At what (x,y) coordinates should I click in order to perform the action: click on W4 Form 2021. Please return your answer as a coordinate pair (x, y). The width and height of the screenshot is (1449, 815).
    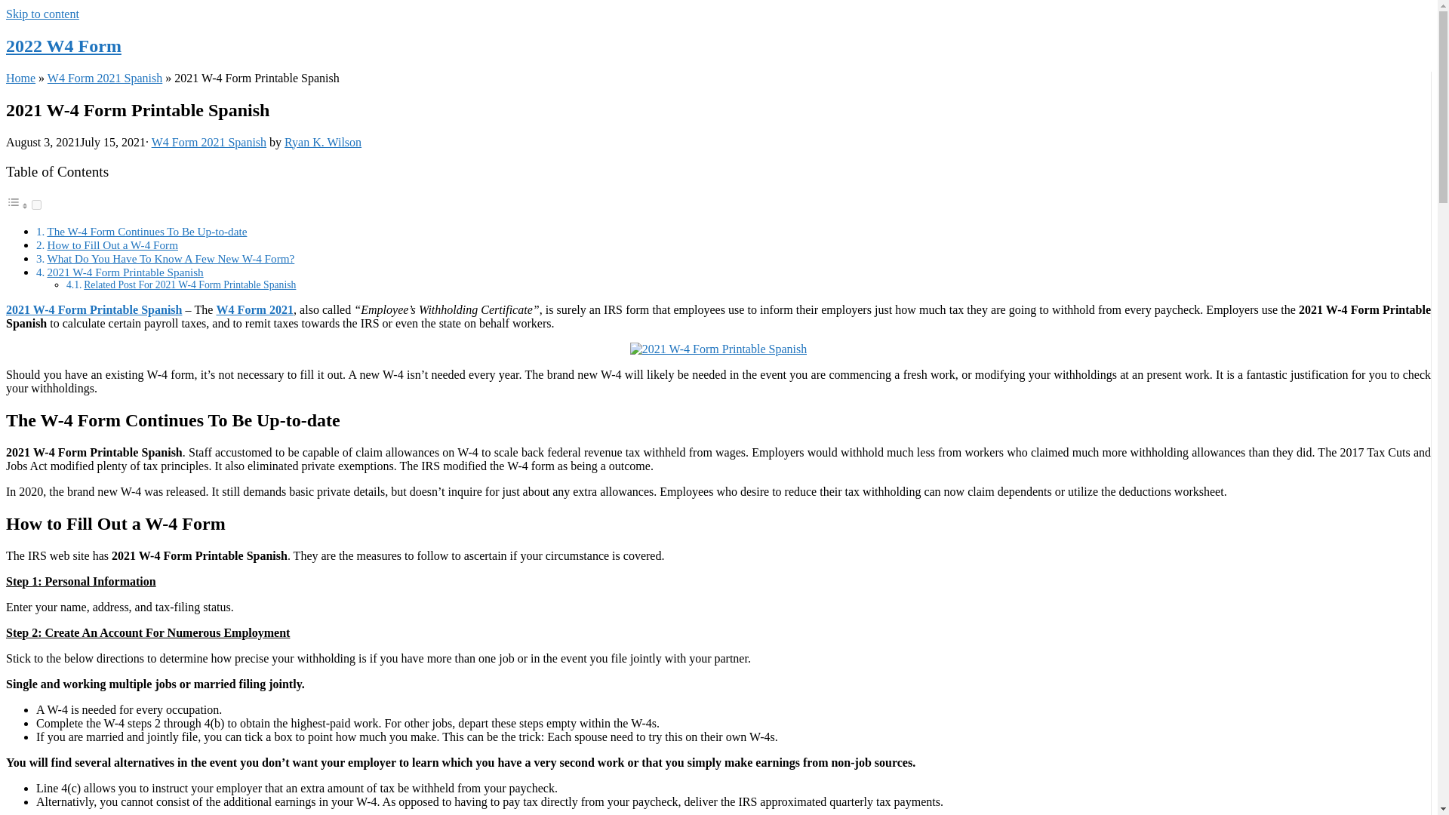
    Looking at the image, I should click on (254, 309).